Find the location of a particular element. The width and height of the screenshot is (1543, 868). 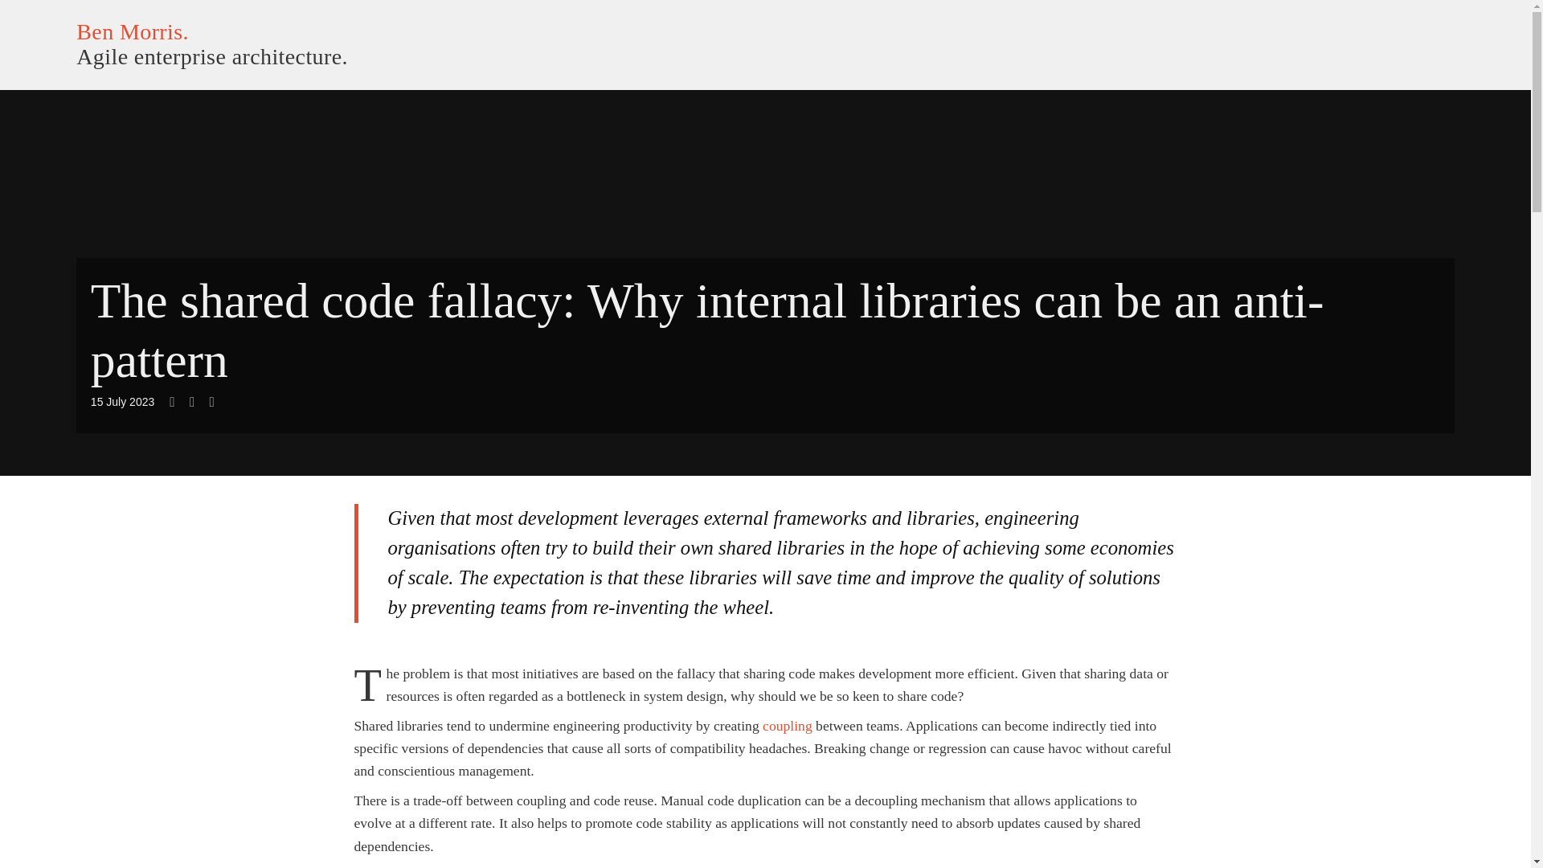

Ben Morris. is located at coordinates (132, 31).